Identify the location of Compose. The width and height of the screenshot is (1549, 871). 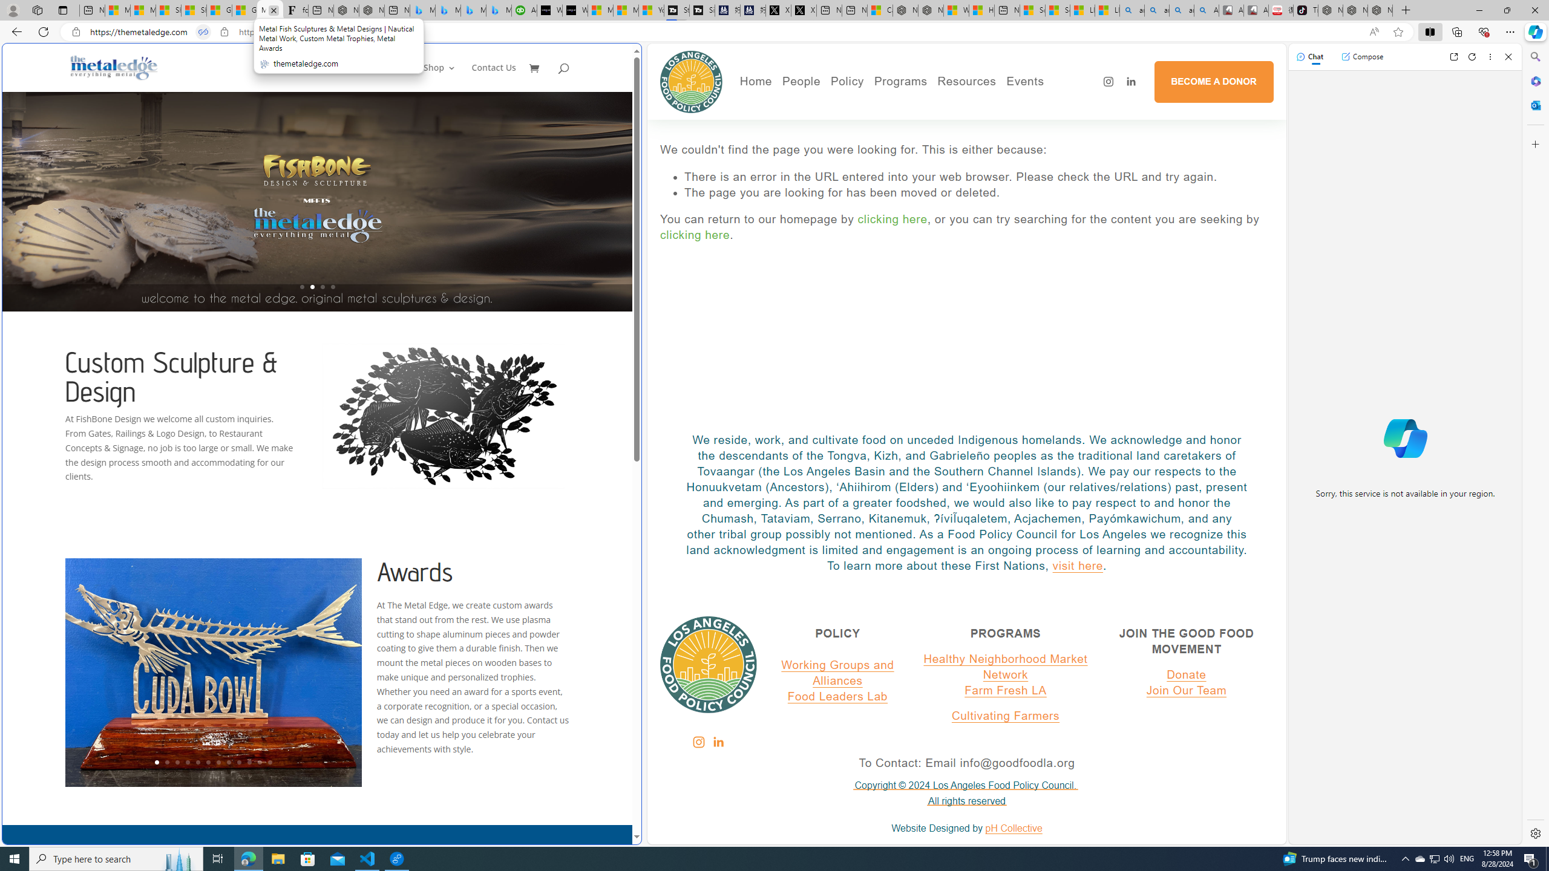
(1362, 56).